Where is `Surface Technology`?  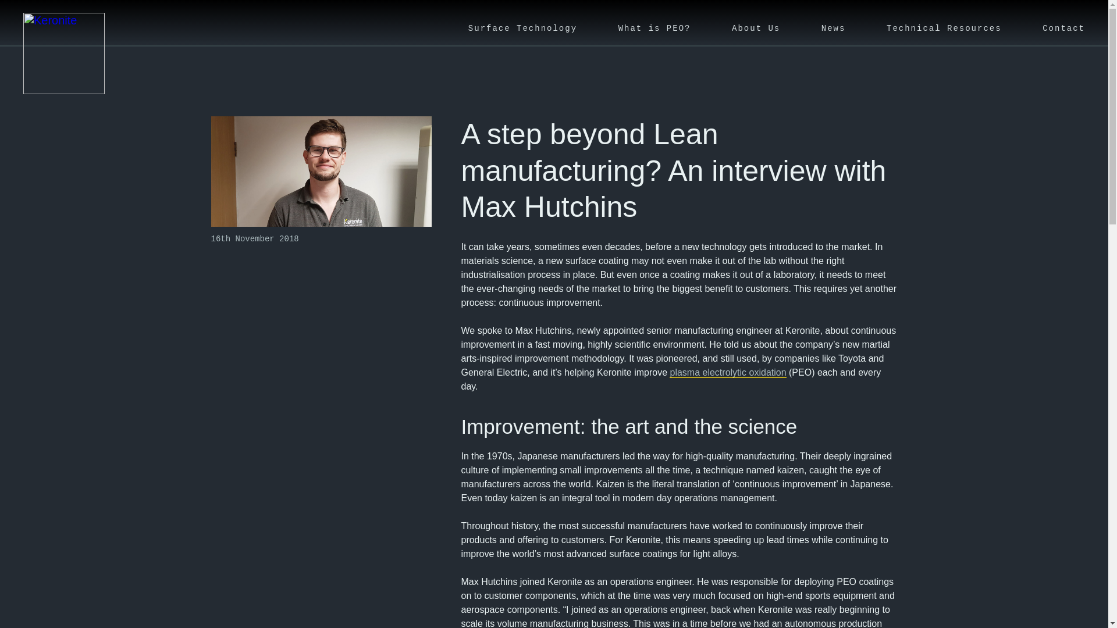 Surface Technology is located at coordinates (522, 23).